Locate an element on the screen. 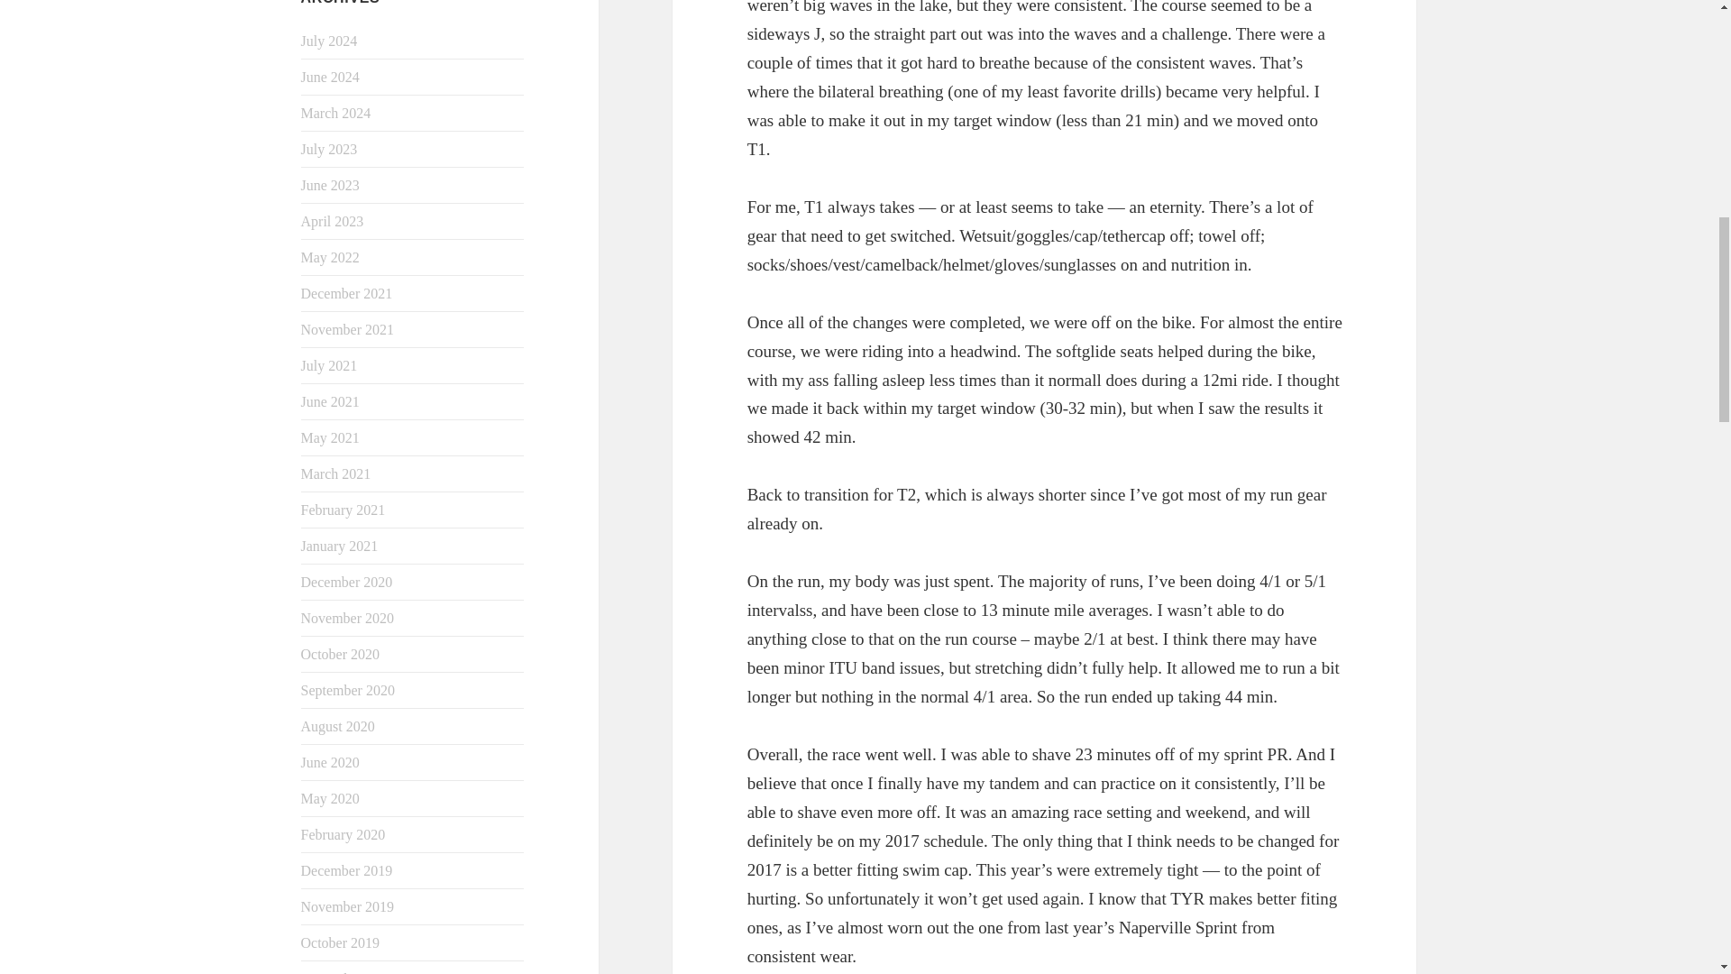 The image size is (1731, 974). May 2022 is located at coordinates (330, 256).